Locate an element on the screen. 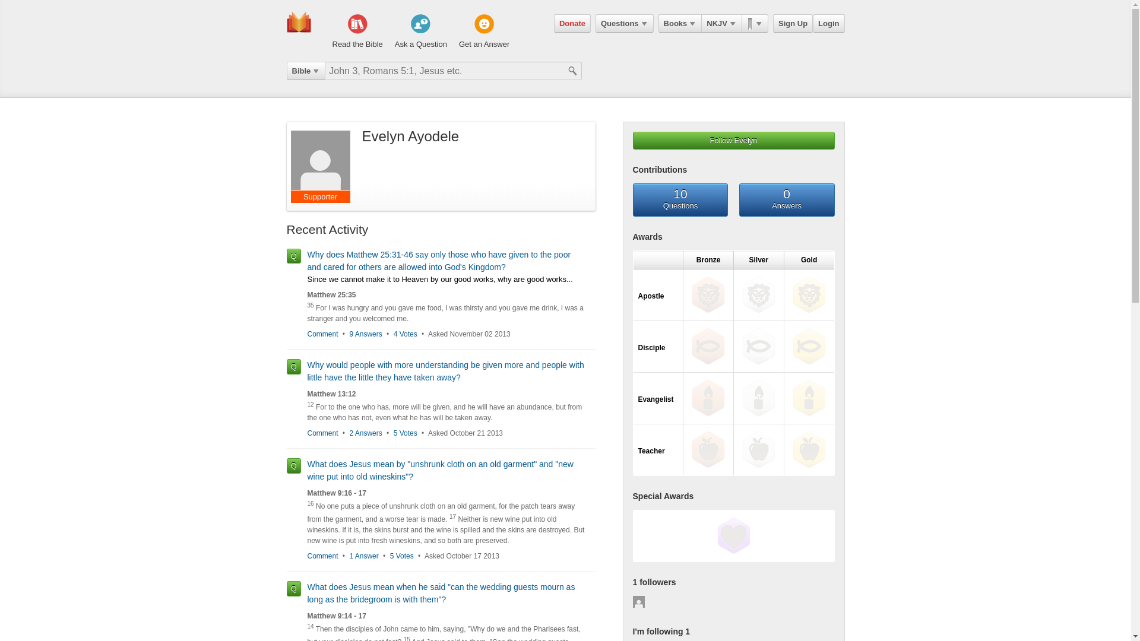 The width and height of the screenshot is (1140, 641). Read the Bible is located at coordinates (357, 32).